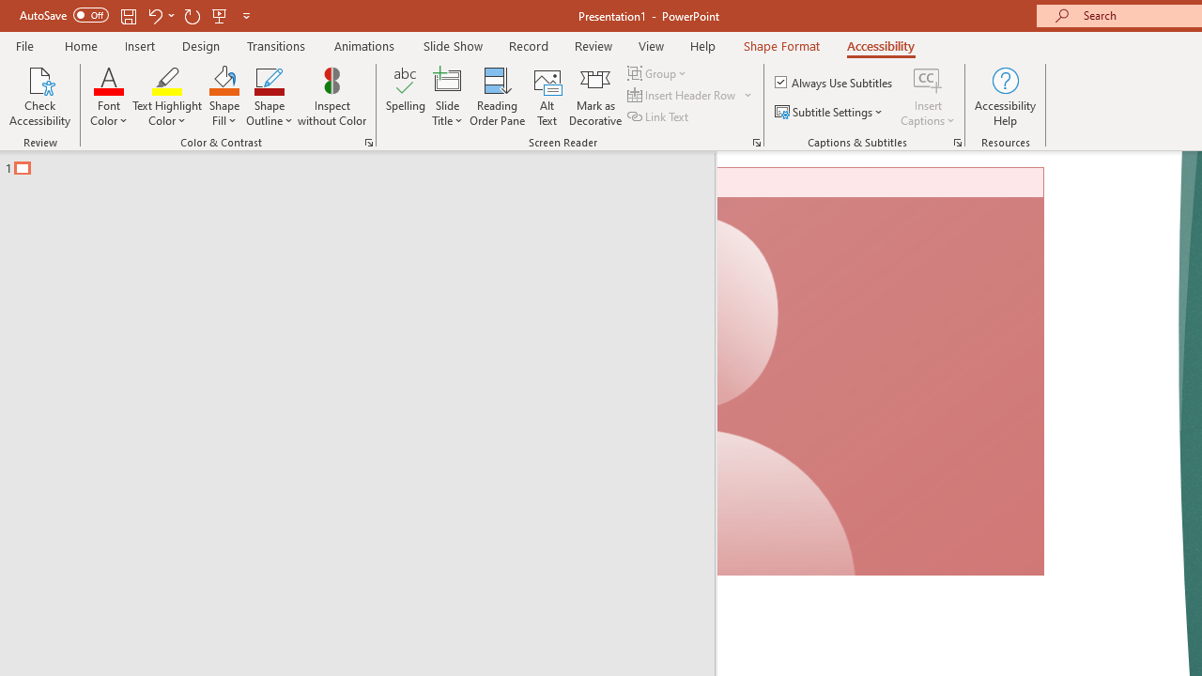 This screenshot has width=1202, height=676. Describe the element at coordinates (272, 30) in the screenshot. I see `Undo Typing` at that location.